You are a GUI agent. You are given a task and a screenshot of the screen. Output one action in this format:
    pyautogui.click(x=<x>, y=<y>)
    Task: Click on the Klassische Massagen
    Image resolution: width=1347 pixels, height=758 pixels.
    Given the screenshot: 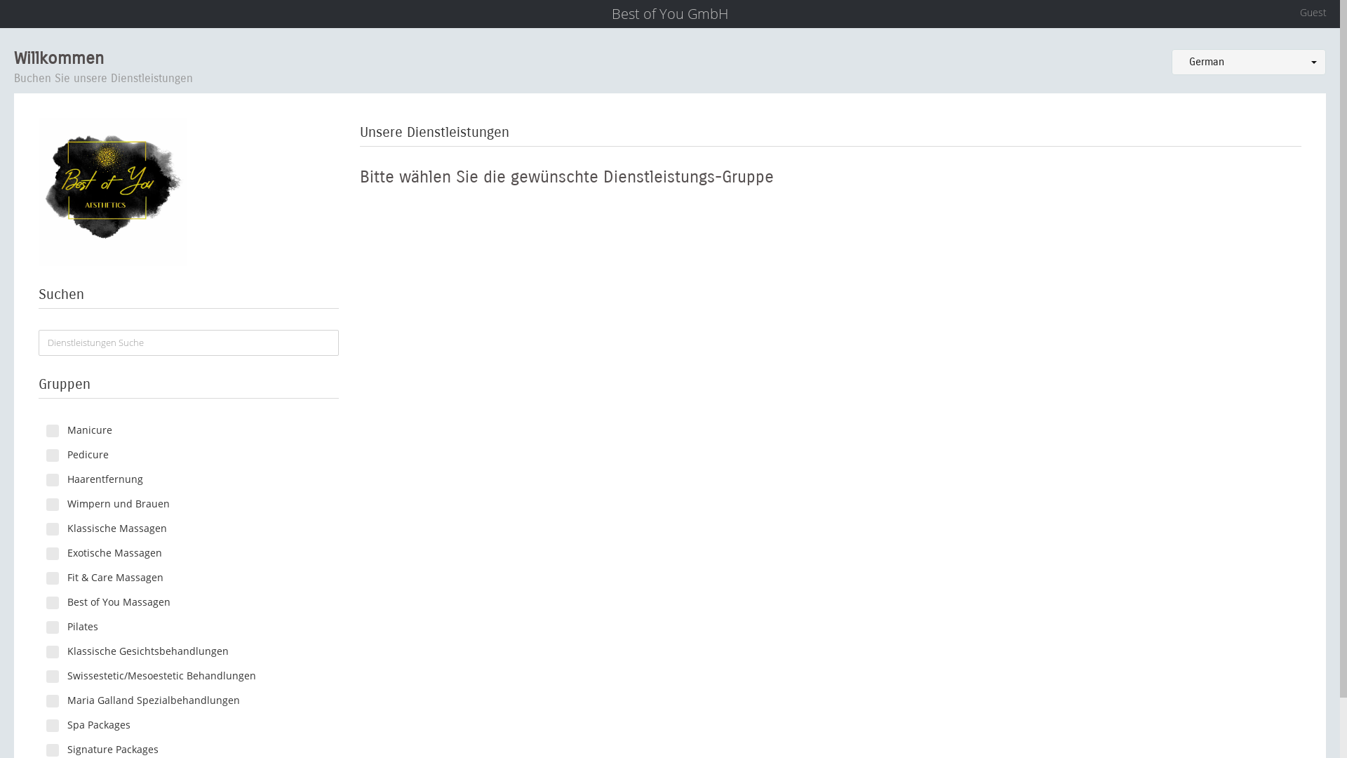 What is the action you would take?
    pyautogui.click(x=189, y=528)
    